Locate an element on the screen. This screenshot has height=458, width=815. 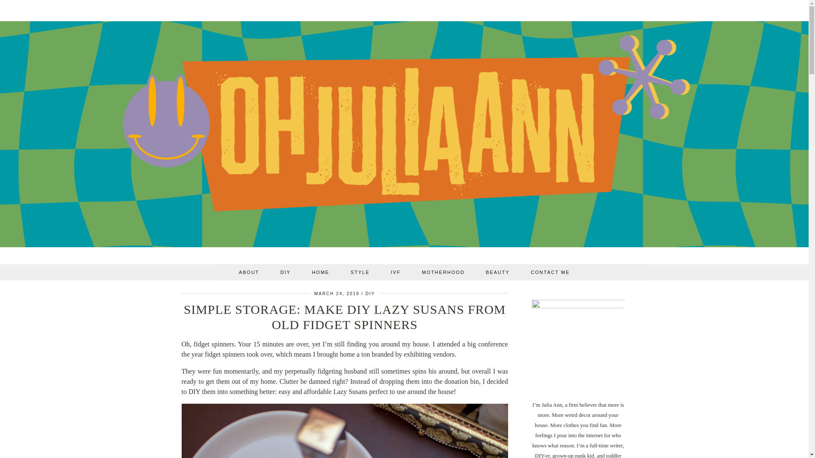
DIY is located at coordinates (370, 293).